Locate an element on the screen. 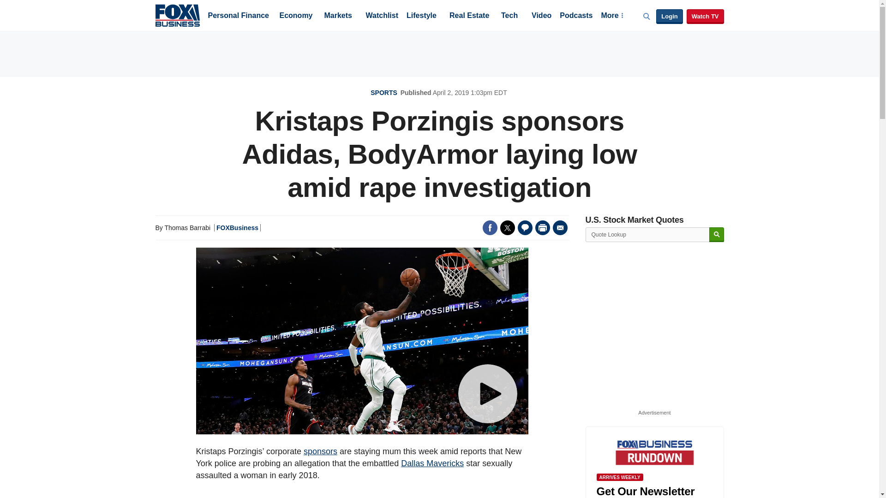 Image resolution: width=886 pixels, height=498 pixels. Markets is located at coordinates (338, 16).